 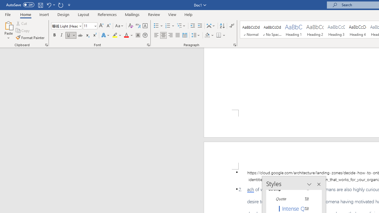 I want to click on Open, so click(x=95, y=26).